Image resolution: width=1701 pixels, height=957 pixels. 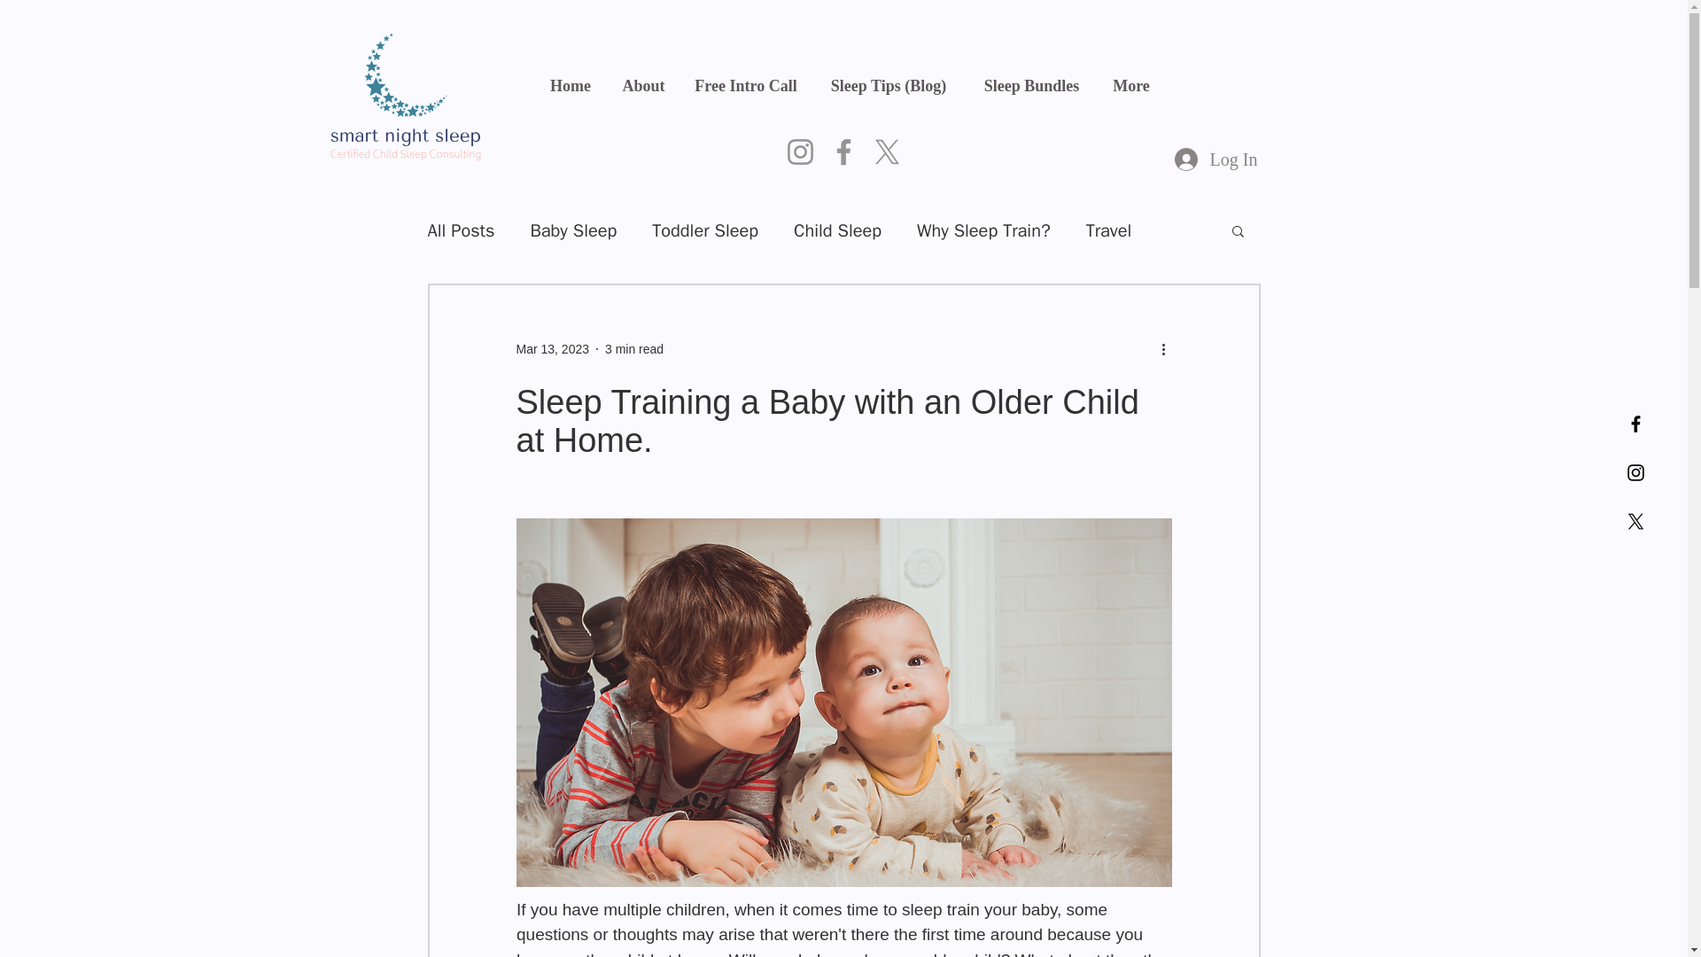 What do you see at coordinates (572, 230) in the screenshot?
I see `Baby Sleep` at bounding box center [572, 230].